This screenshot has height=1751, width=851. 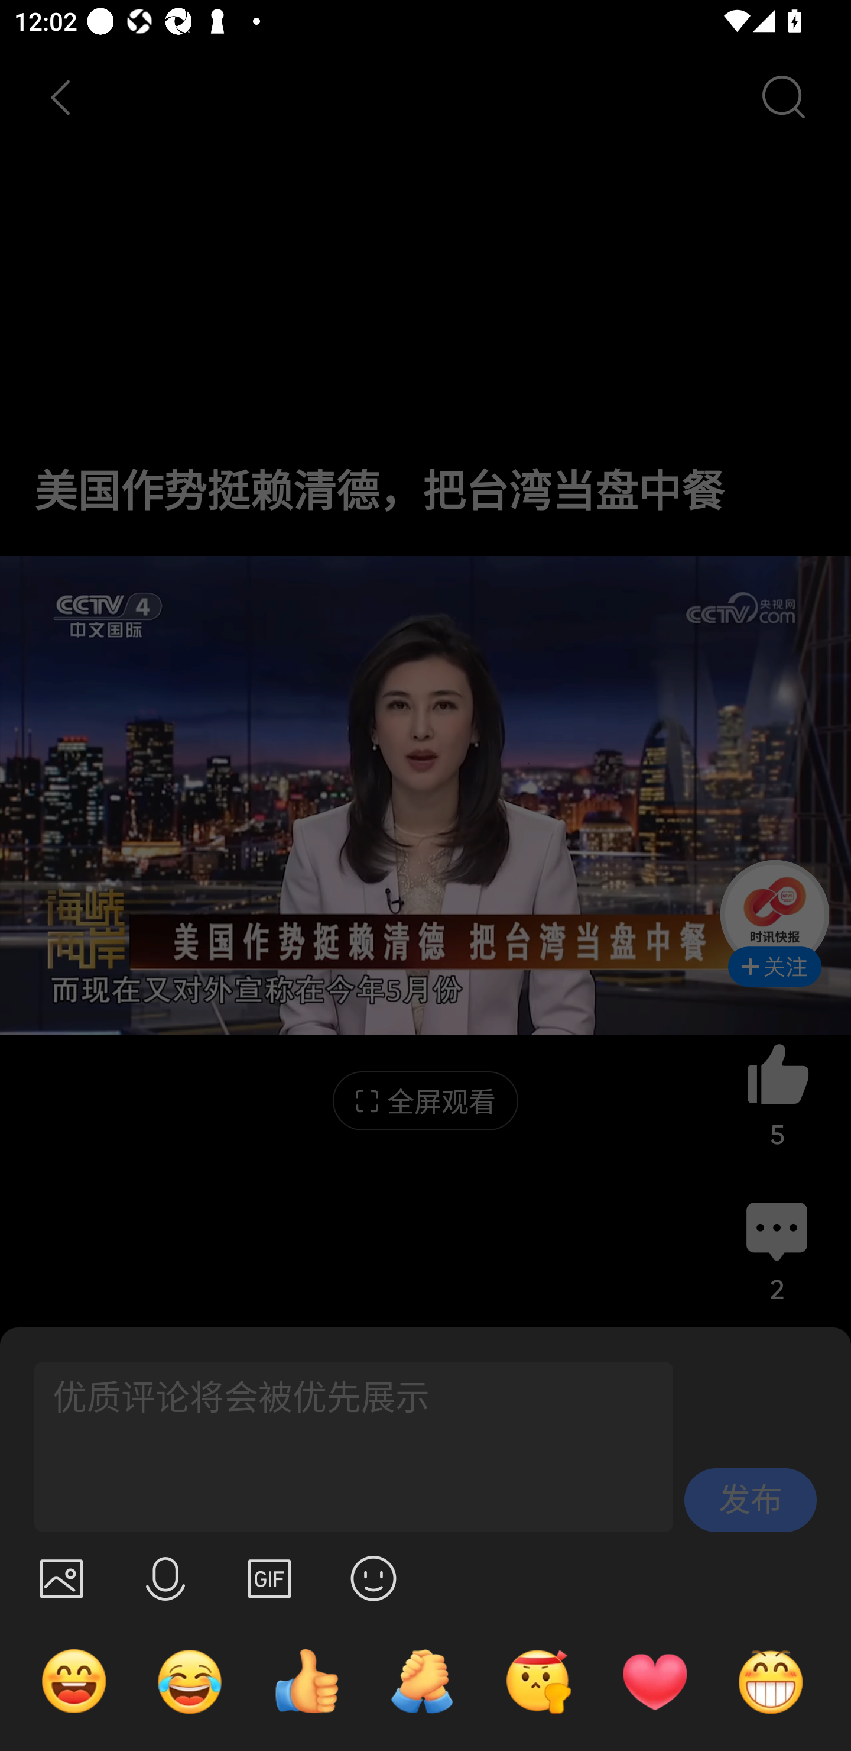 What do you see at coordinates (61, 1578) in the screenshot?
I see `` at bounding box center [61, 1578].